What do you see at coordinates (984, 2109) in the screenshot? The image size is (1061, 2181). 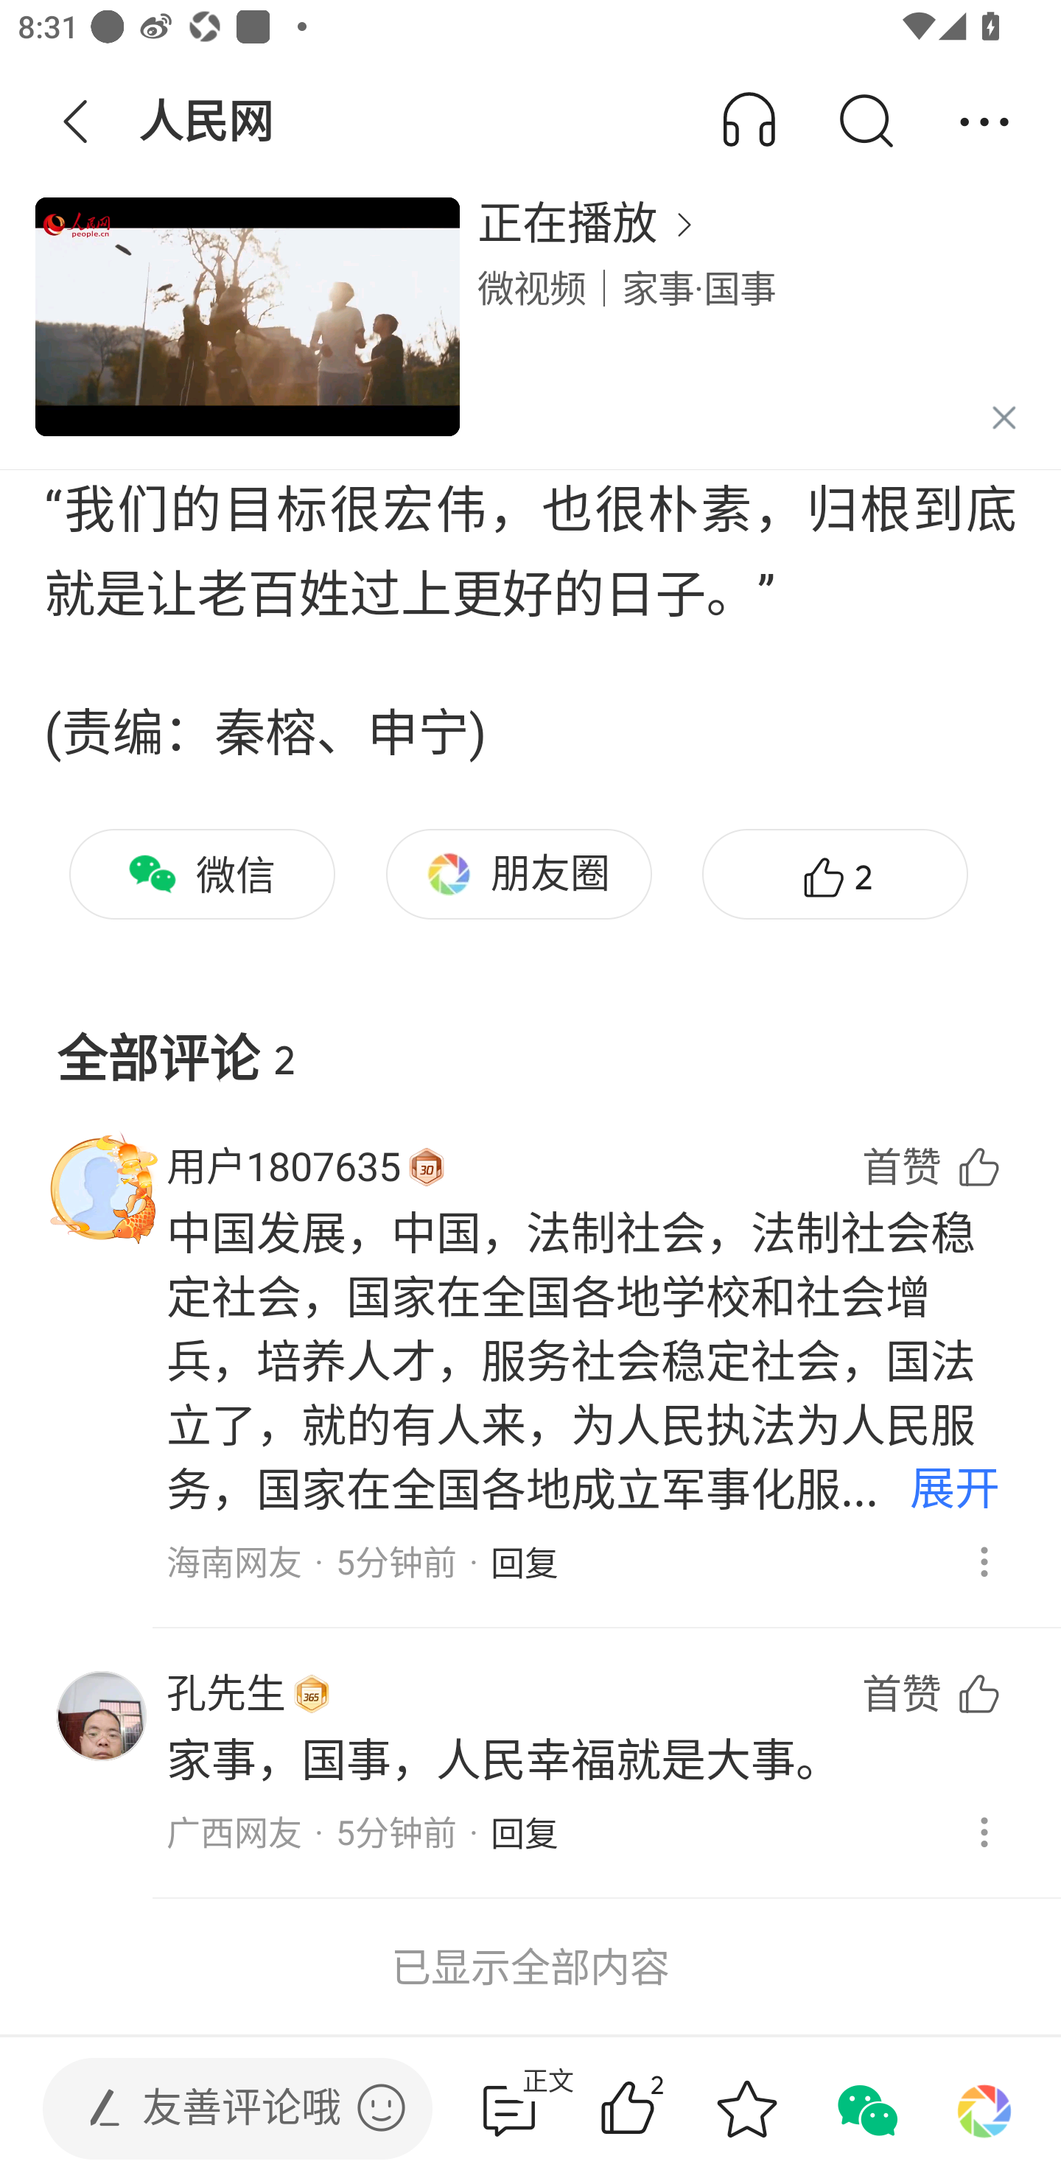 I see `分享到朋友圈` at bounding box center [984, 2109].